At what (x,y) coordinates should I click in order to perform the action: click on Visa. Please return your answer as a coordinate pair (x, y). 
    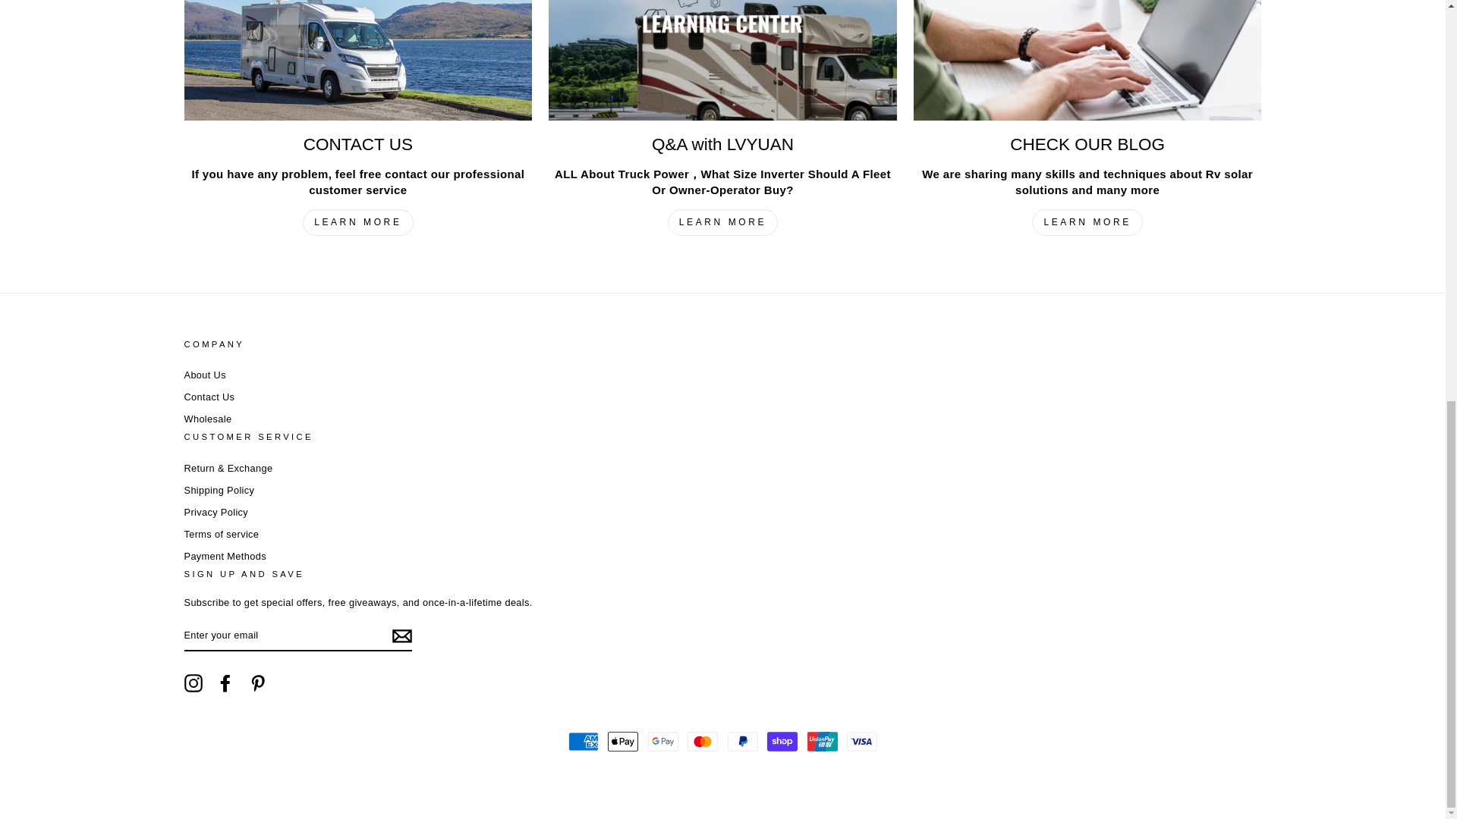
    Looking at the image, I should click on (861, 741).